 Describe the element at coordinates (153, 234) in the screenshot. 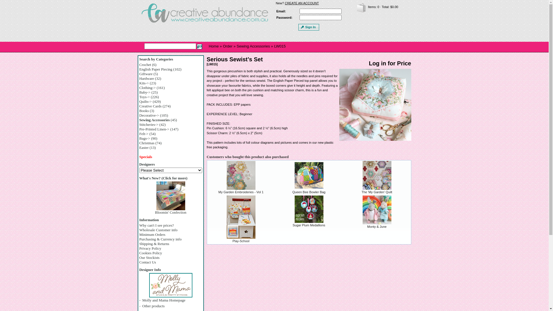

I see `Minimum Orders` at that location.